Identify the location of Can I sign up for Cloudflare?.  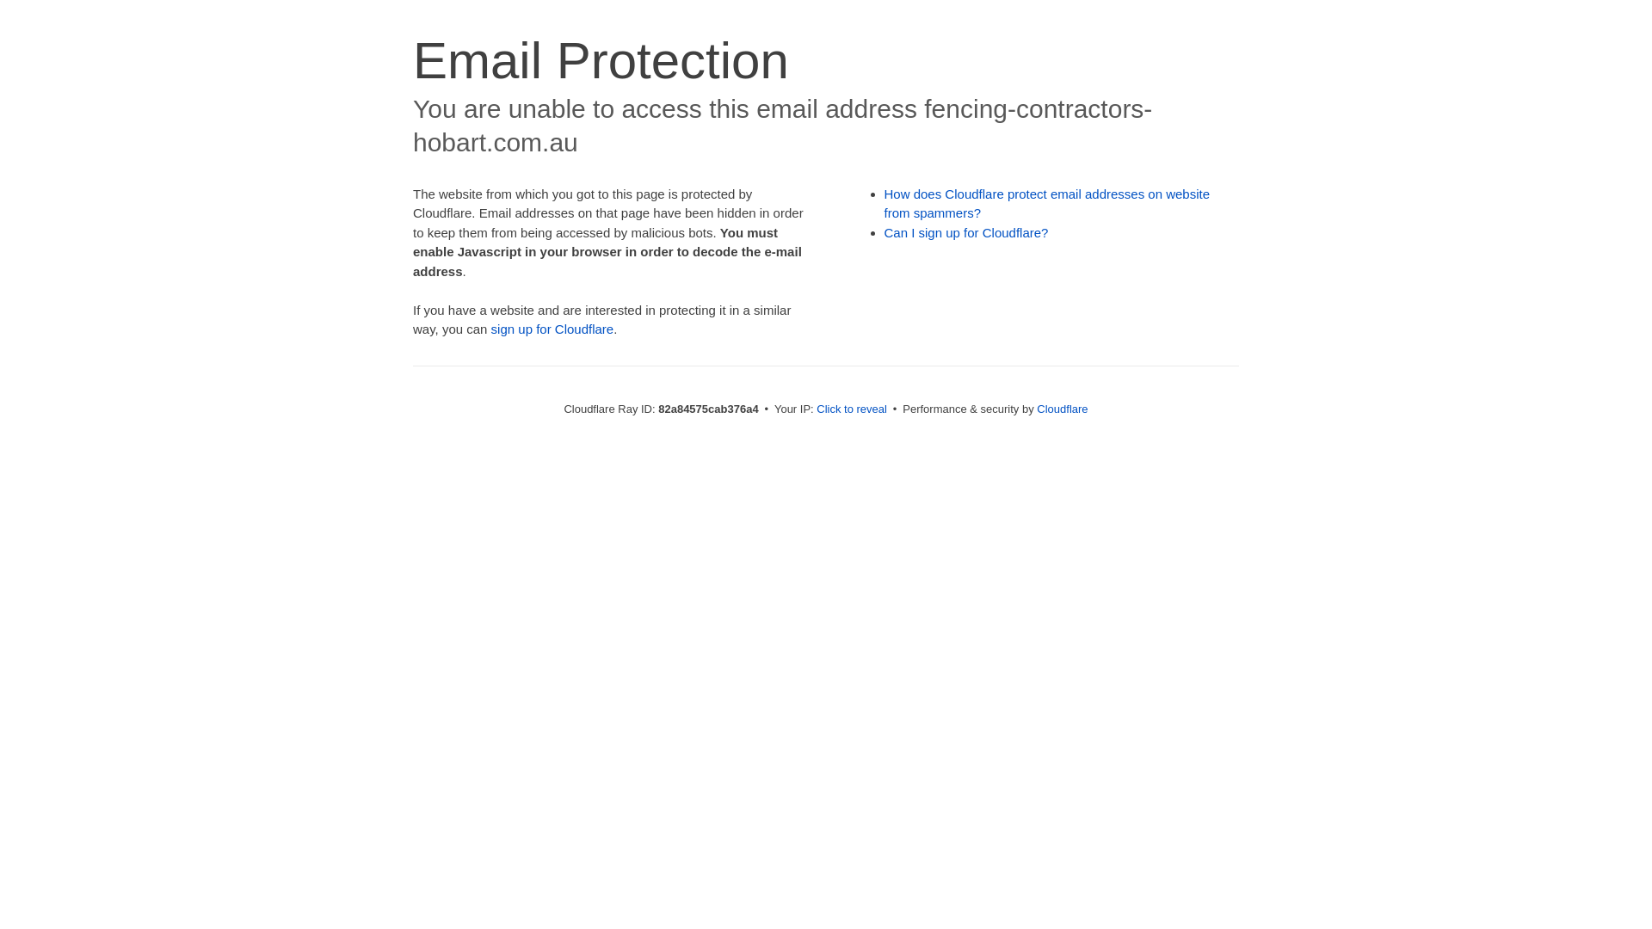
(967, 232).